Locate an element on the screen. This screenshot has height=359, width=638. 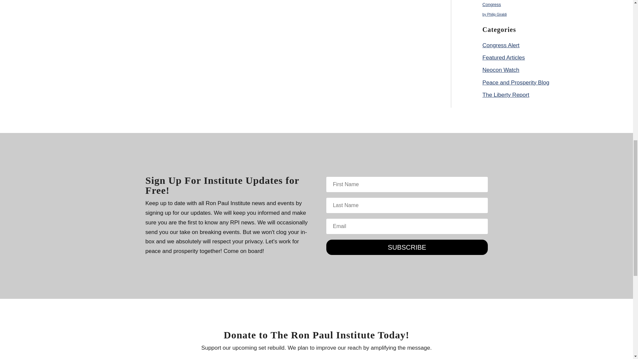
War Criminal Benjamin Netanyahu Addresses the US Congress is located at coordinates (533, 3).